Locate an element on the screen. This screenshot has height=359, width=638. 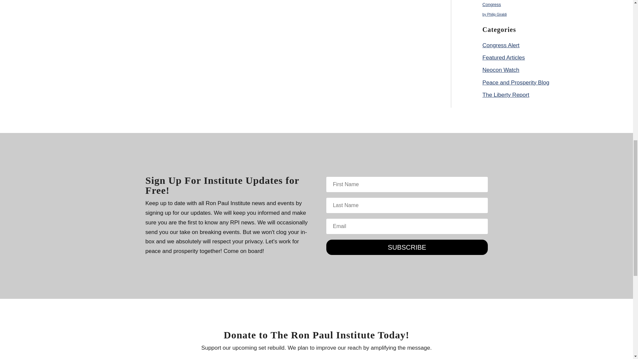
War Criminal Benjamin Netanyahu Addresses the US Congress is located at coordinates (533, 3).